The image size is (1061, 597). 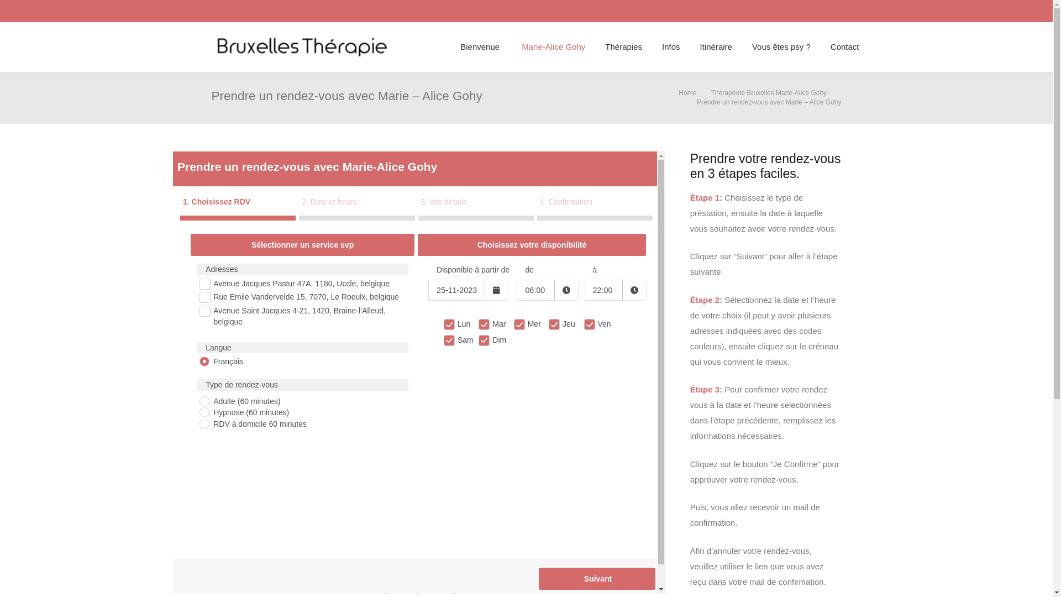 What do you see at coordinates (554, 47) in the screenshot?
I see `Marie-Alice Gohy` at bounding box center [554, 47].